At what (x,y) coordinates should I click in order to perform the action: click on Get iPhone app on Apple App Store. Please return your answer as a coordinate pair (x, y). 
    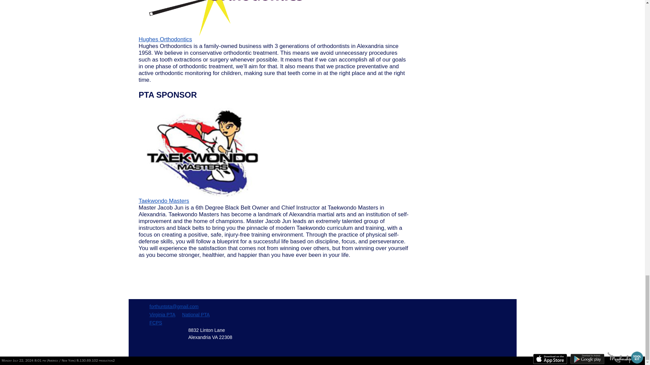
    Looking at the image, I should click on (550, 359).